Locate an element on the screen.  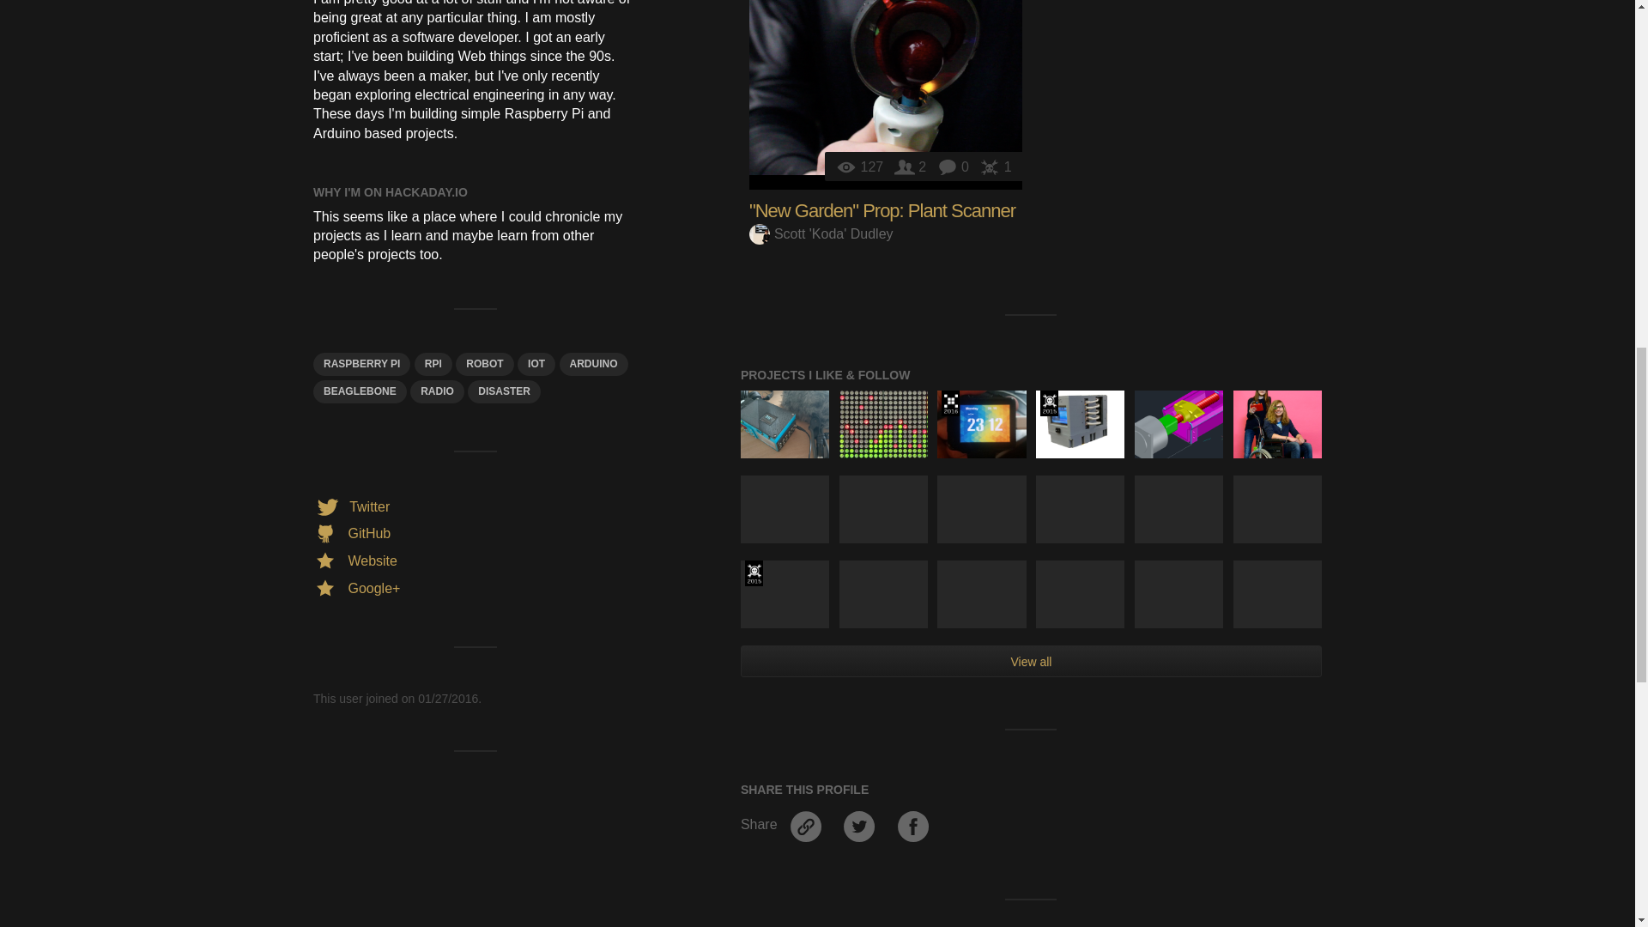
View Count is located at coordinates (862, 167).